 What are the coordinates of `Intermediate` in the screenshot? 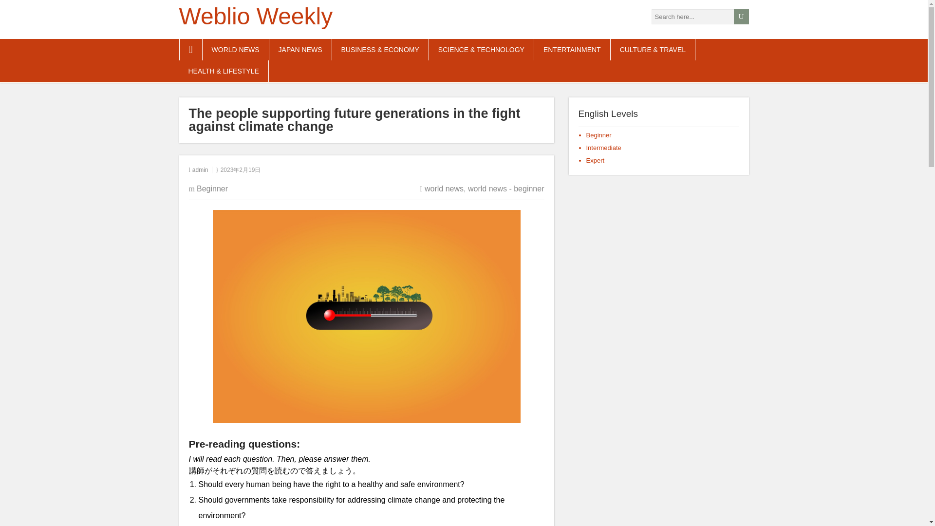 It's located at (604, 148).